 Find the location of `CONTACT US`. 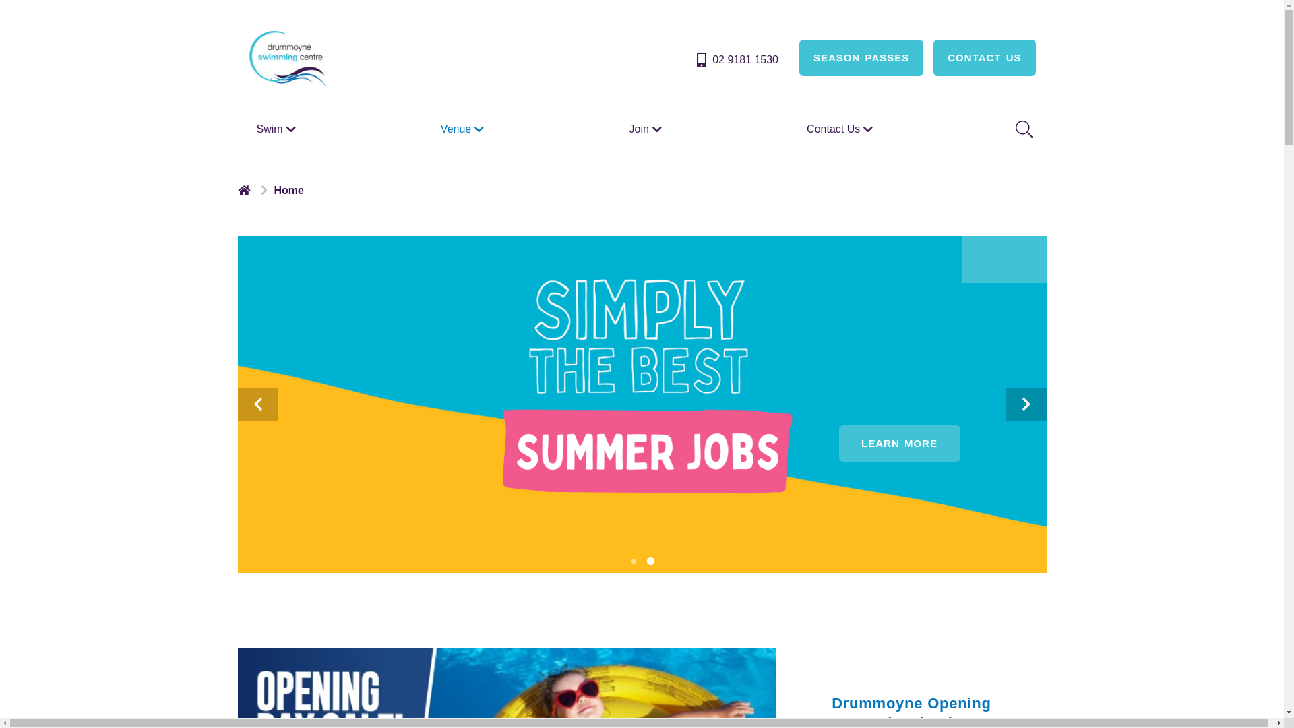

CONTACT US is located at coordinates (984, 58).